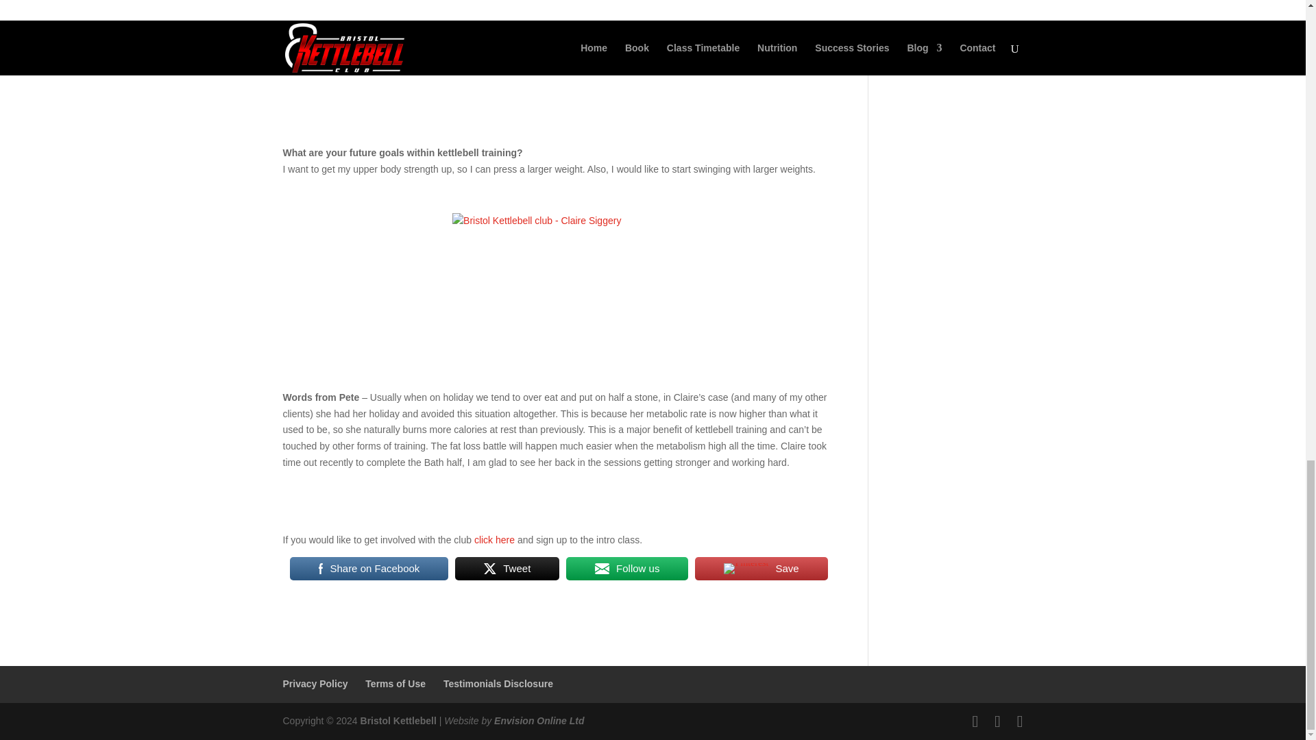 Image resolution: width=1316 pixels, height=740 pixels. Describe the element at coordinates (626, 569) in the screenshot. I see `Follow us` at that location.